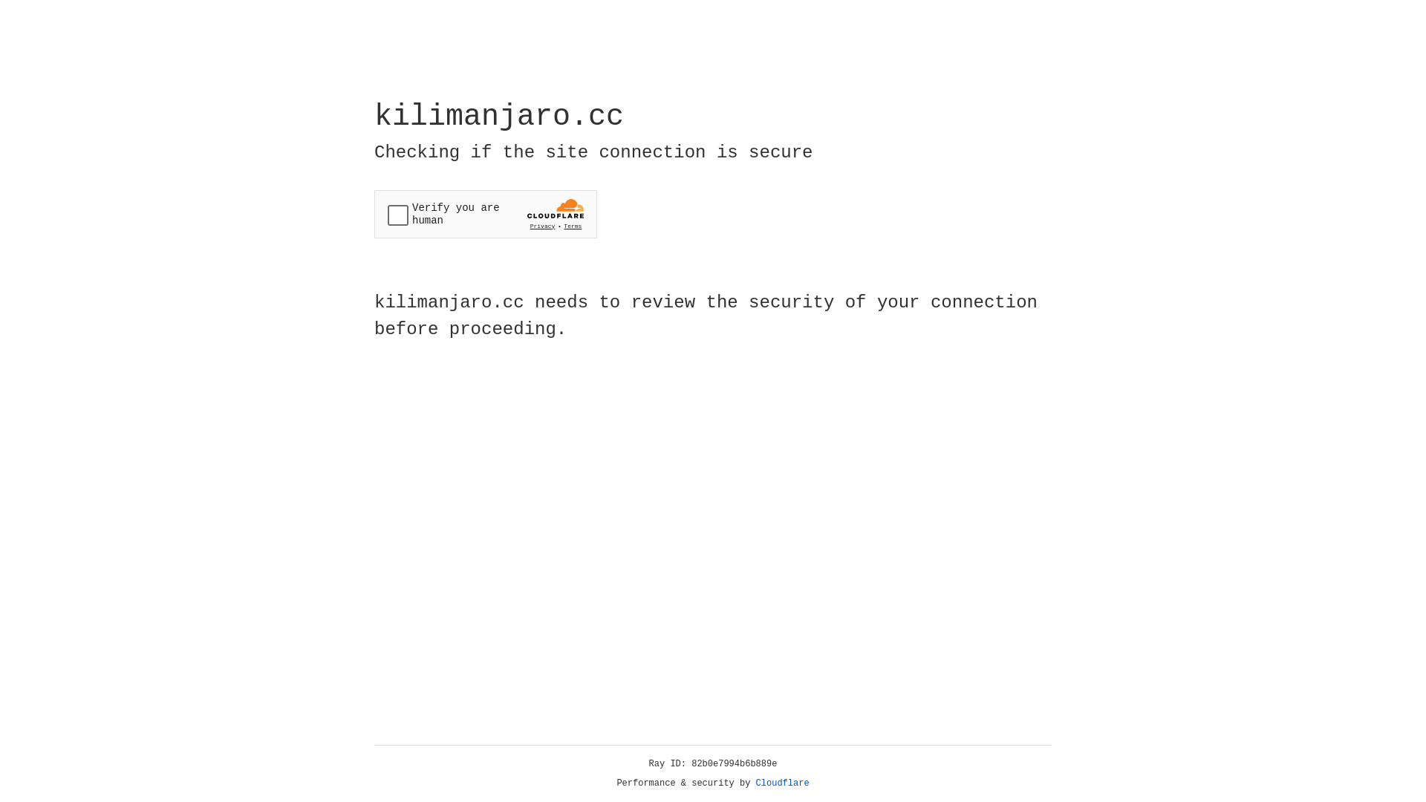 The width and height of the screenshot is (1426, 802). Describe the element at coordinates (783, 783) in the screenshot. I see `Cloudflare` at that location.